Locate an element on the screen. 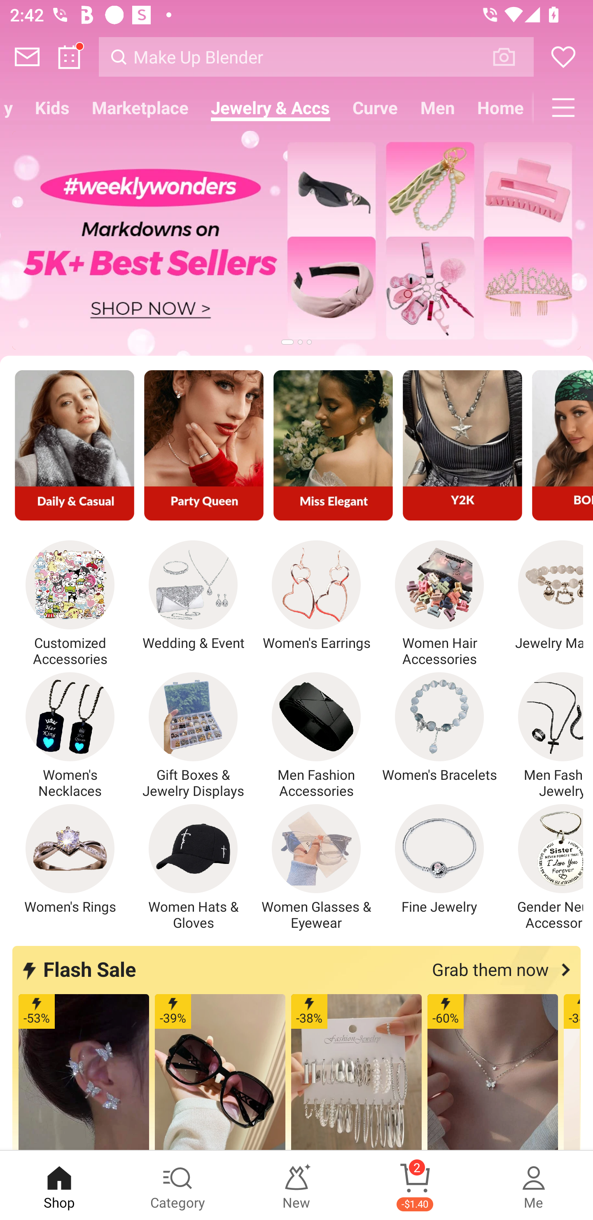  Gift Boxes & Jewelry Displays is located at coordinates (193, 735).